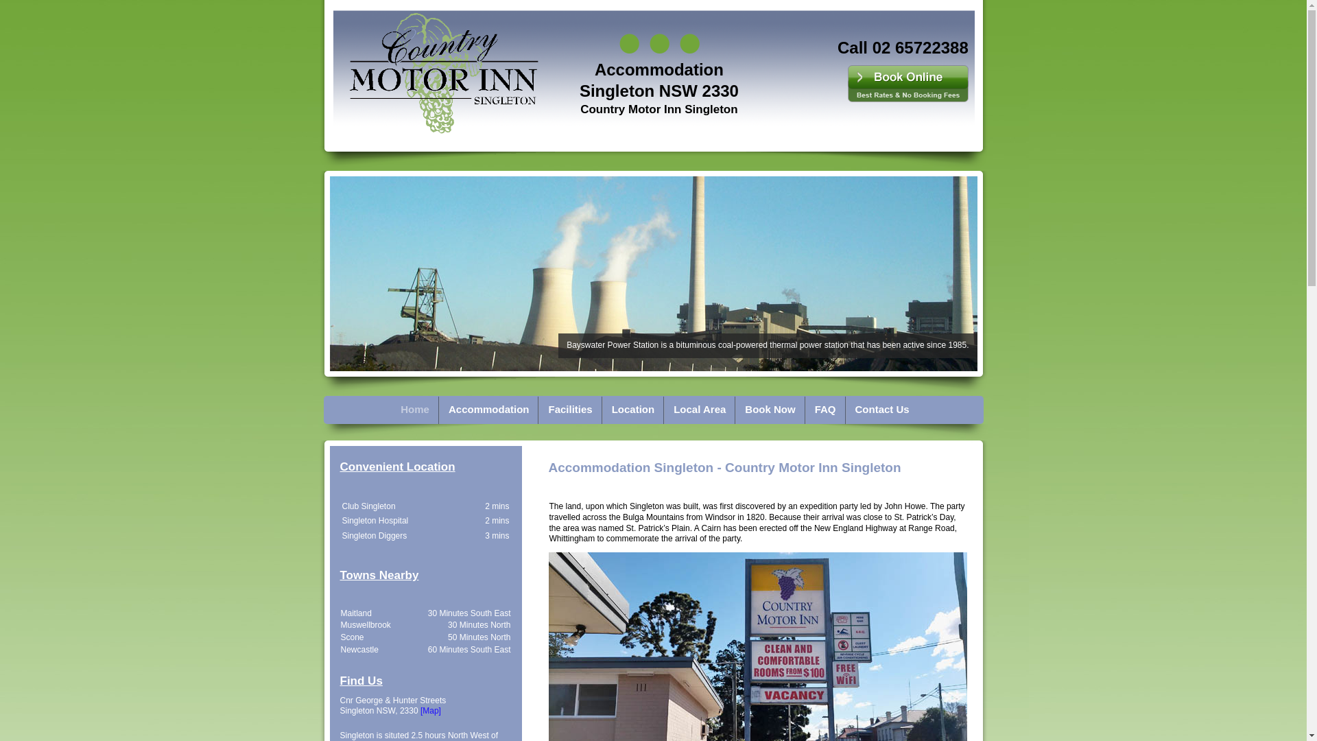  Describe the element at coordinates (846, 410) in the screenshot. I see `Accommodation Booking Options` at that location.